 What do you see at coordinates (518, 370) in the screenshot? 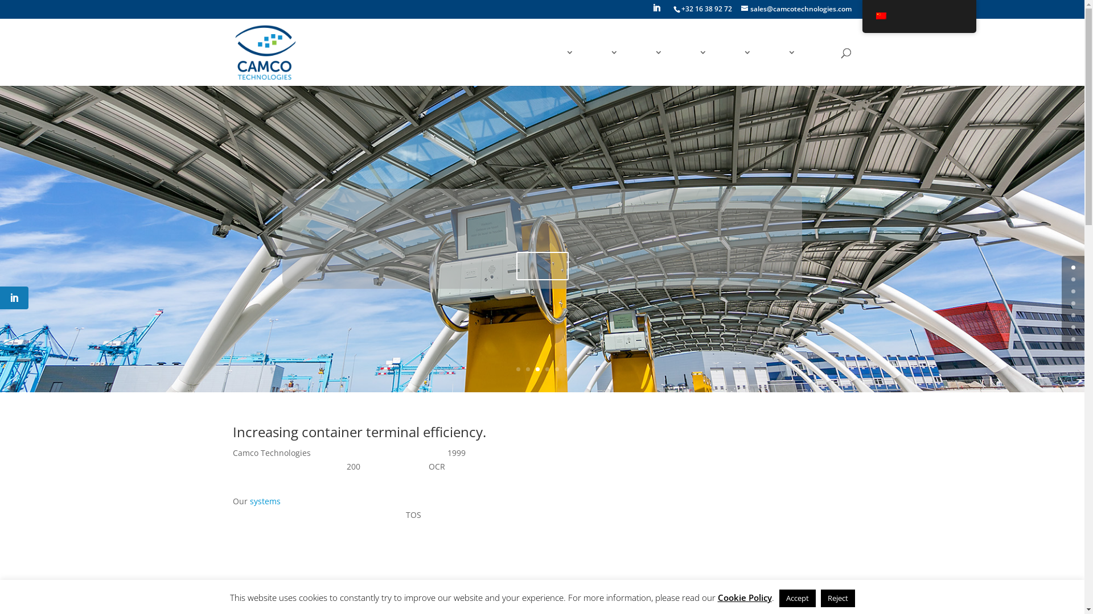
I see `1` at bounding box center [518, 370].